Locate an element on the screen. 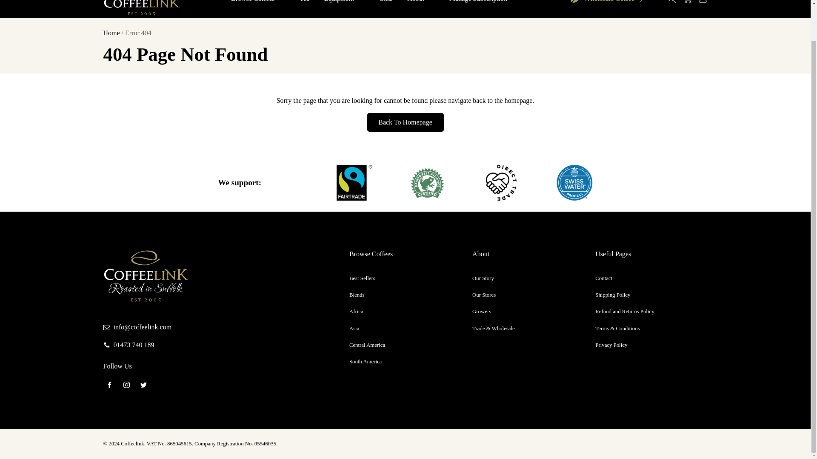 This screenshot has height=459, width=817. Tea is located at coordinates (305, 3).